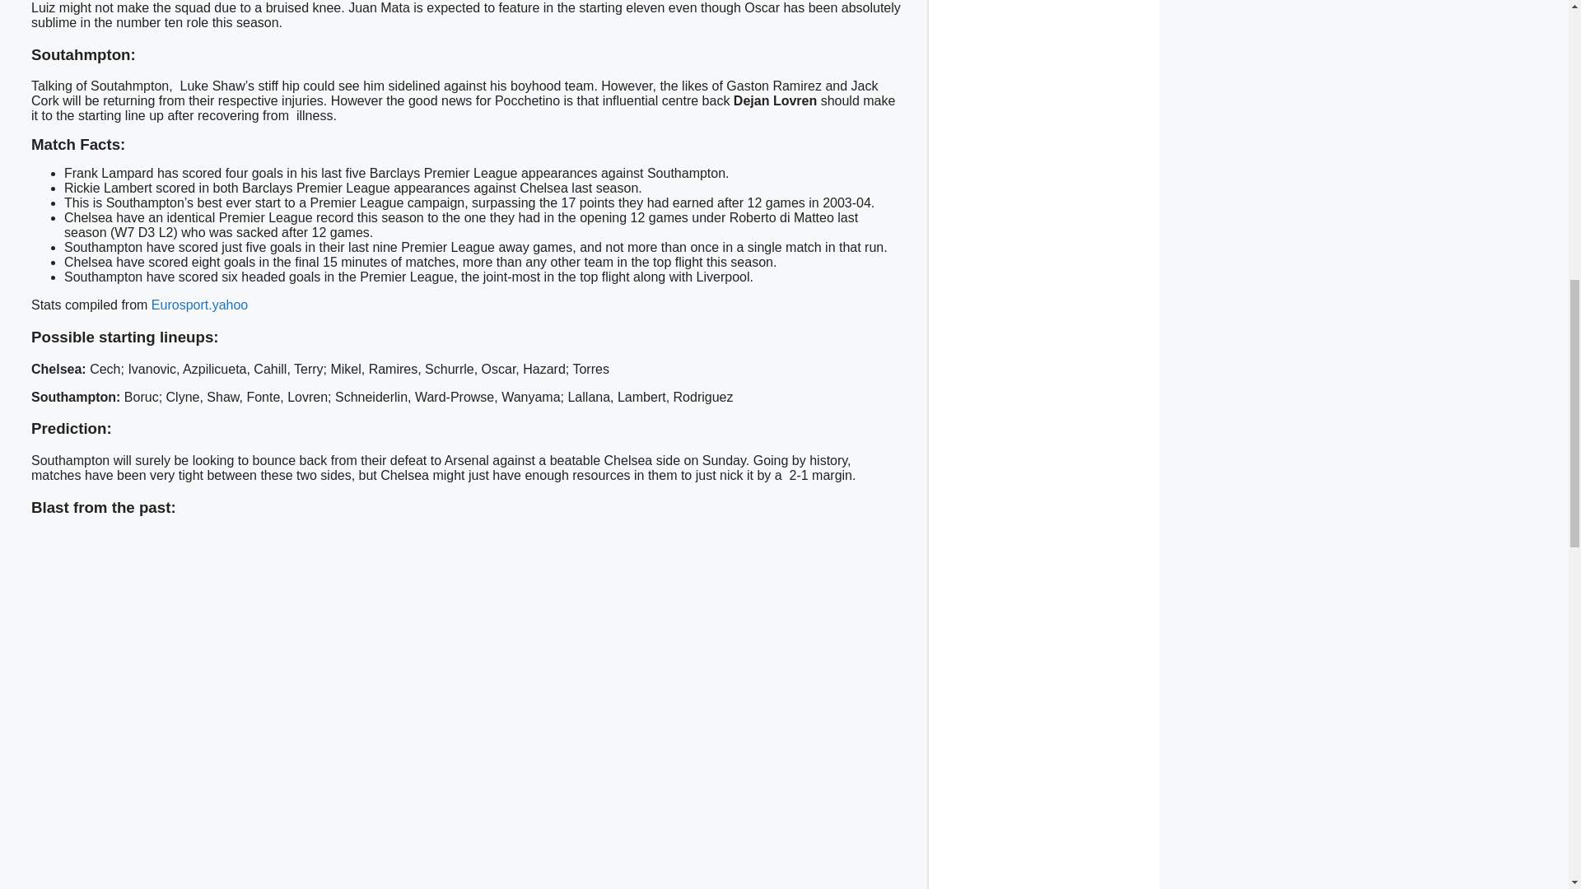 Image resolution: width=1581 pixels, height=889 pixels. What do you see at coordinates (198, 305) in the screenshot?
I see `Eurosport.yahoo` at bounding box center [198, 305].